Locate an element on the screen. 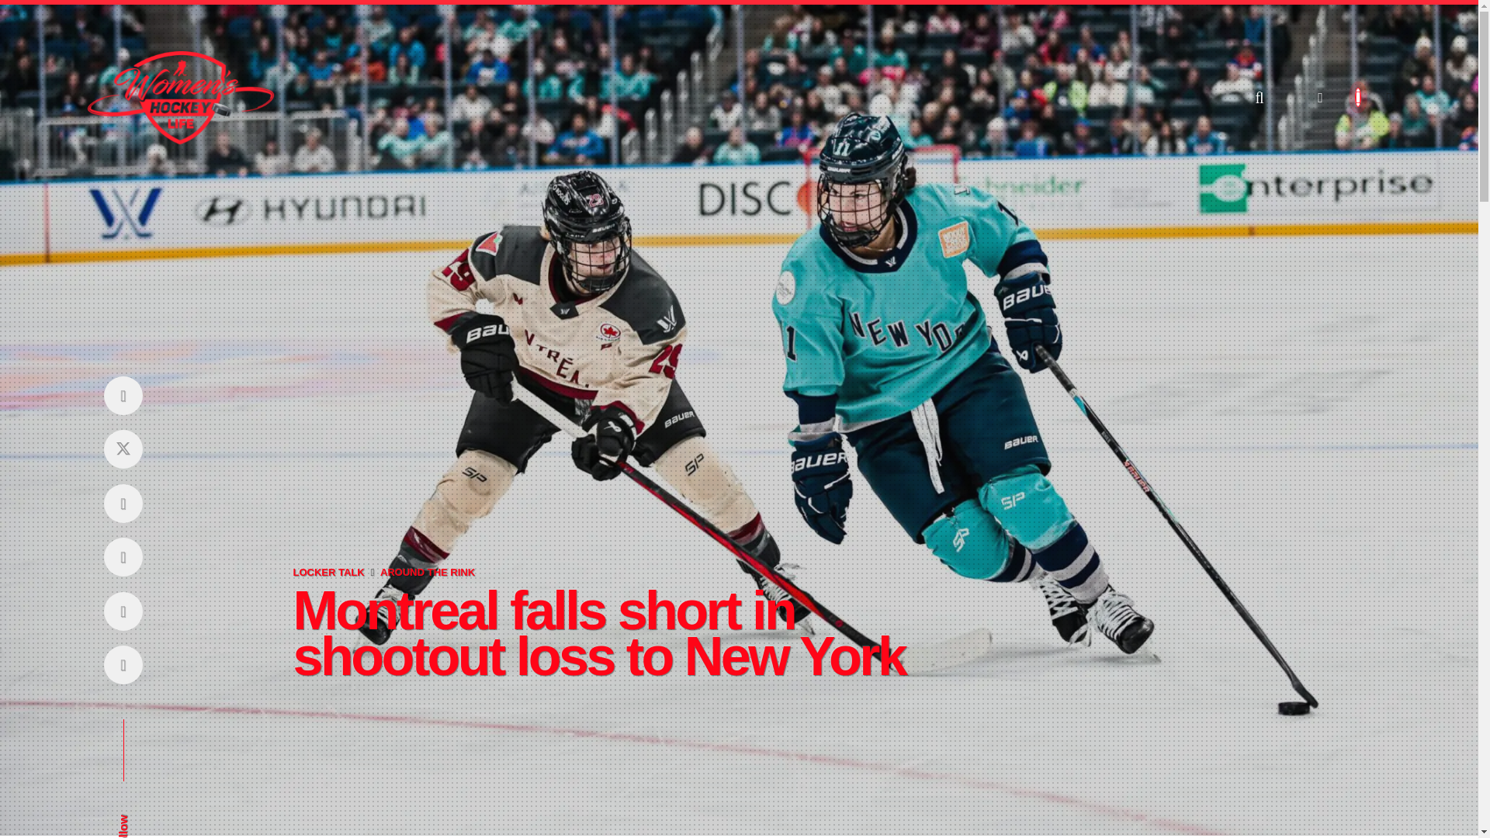  Instagram is located at coordinates (123, 503).